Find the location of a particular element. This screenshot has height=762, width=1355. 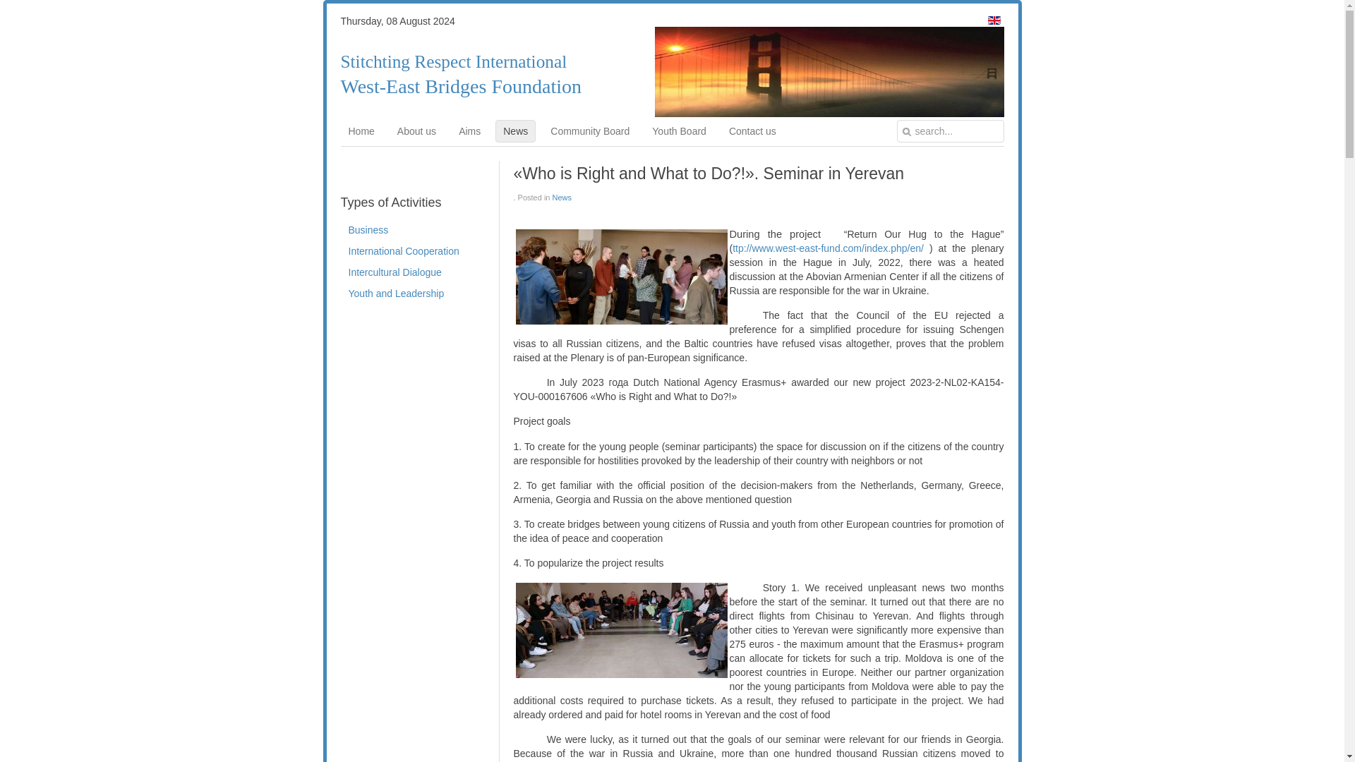

International Cooperation is located at coordinates (412, 251).